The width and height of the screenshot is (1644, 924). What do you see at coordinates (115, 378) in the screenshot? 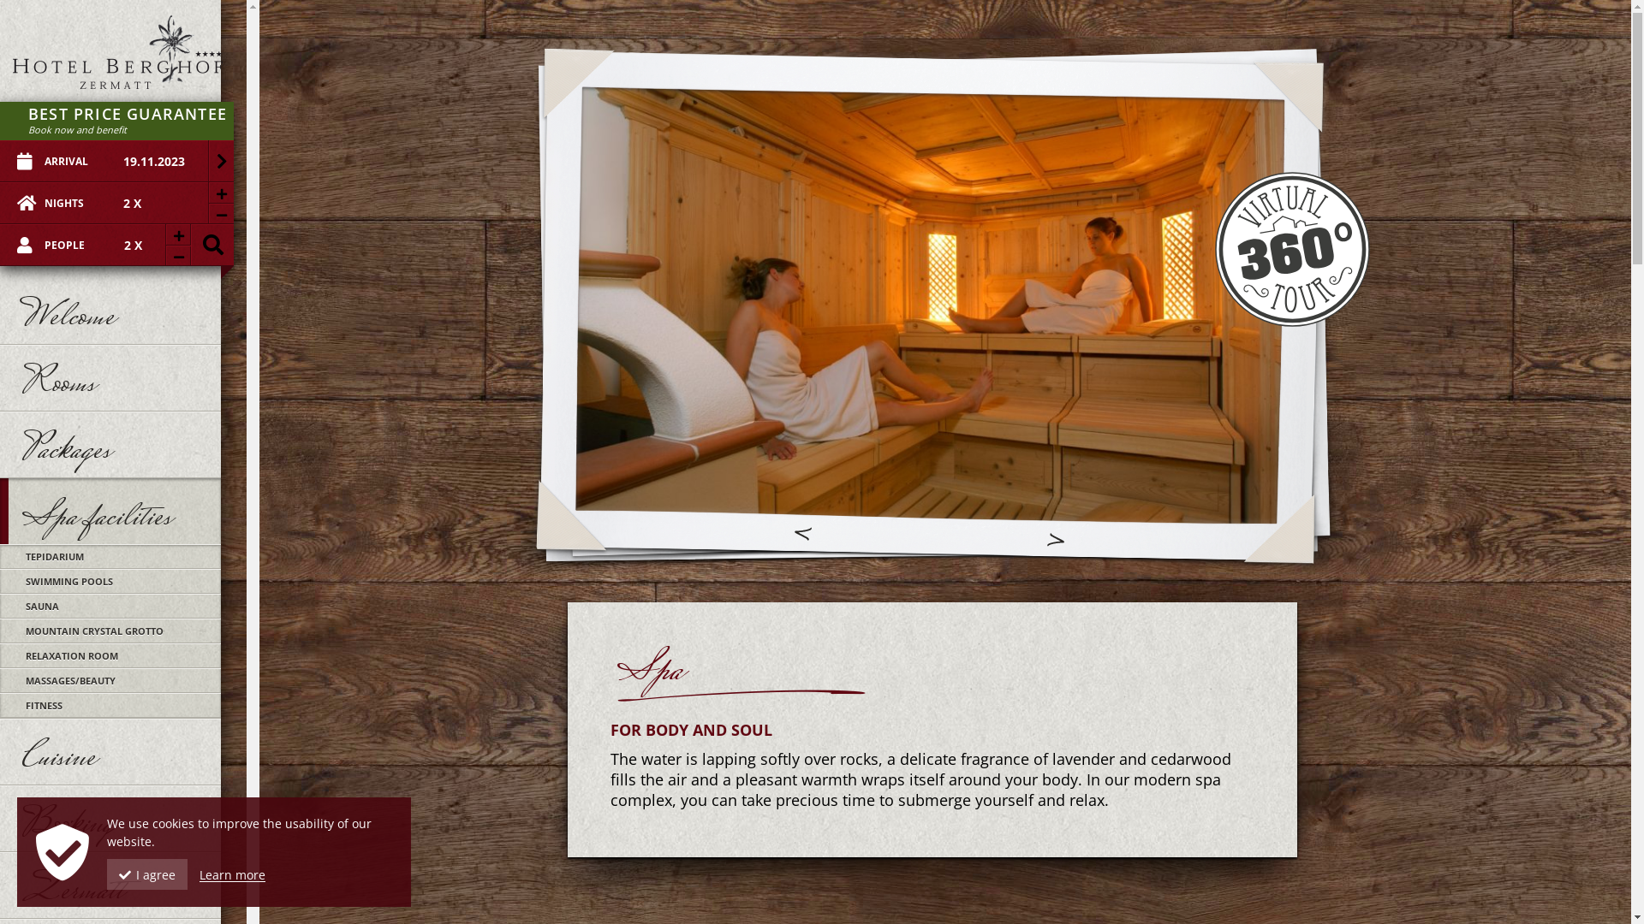
I see `Rooms` at bounding box center [115, 378].